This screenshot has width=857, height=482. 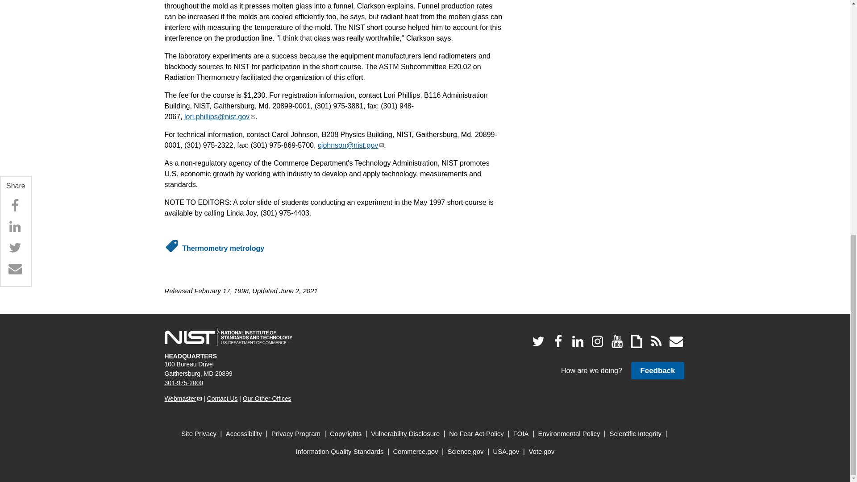 What do you see at coordinates (183, 398) in the screenshot?
I see `Webmaster` at bounding box center [183, 398].